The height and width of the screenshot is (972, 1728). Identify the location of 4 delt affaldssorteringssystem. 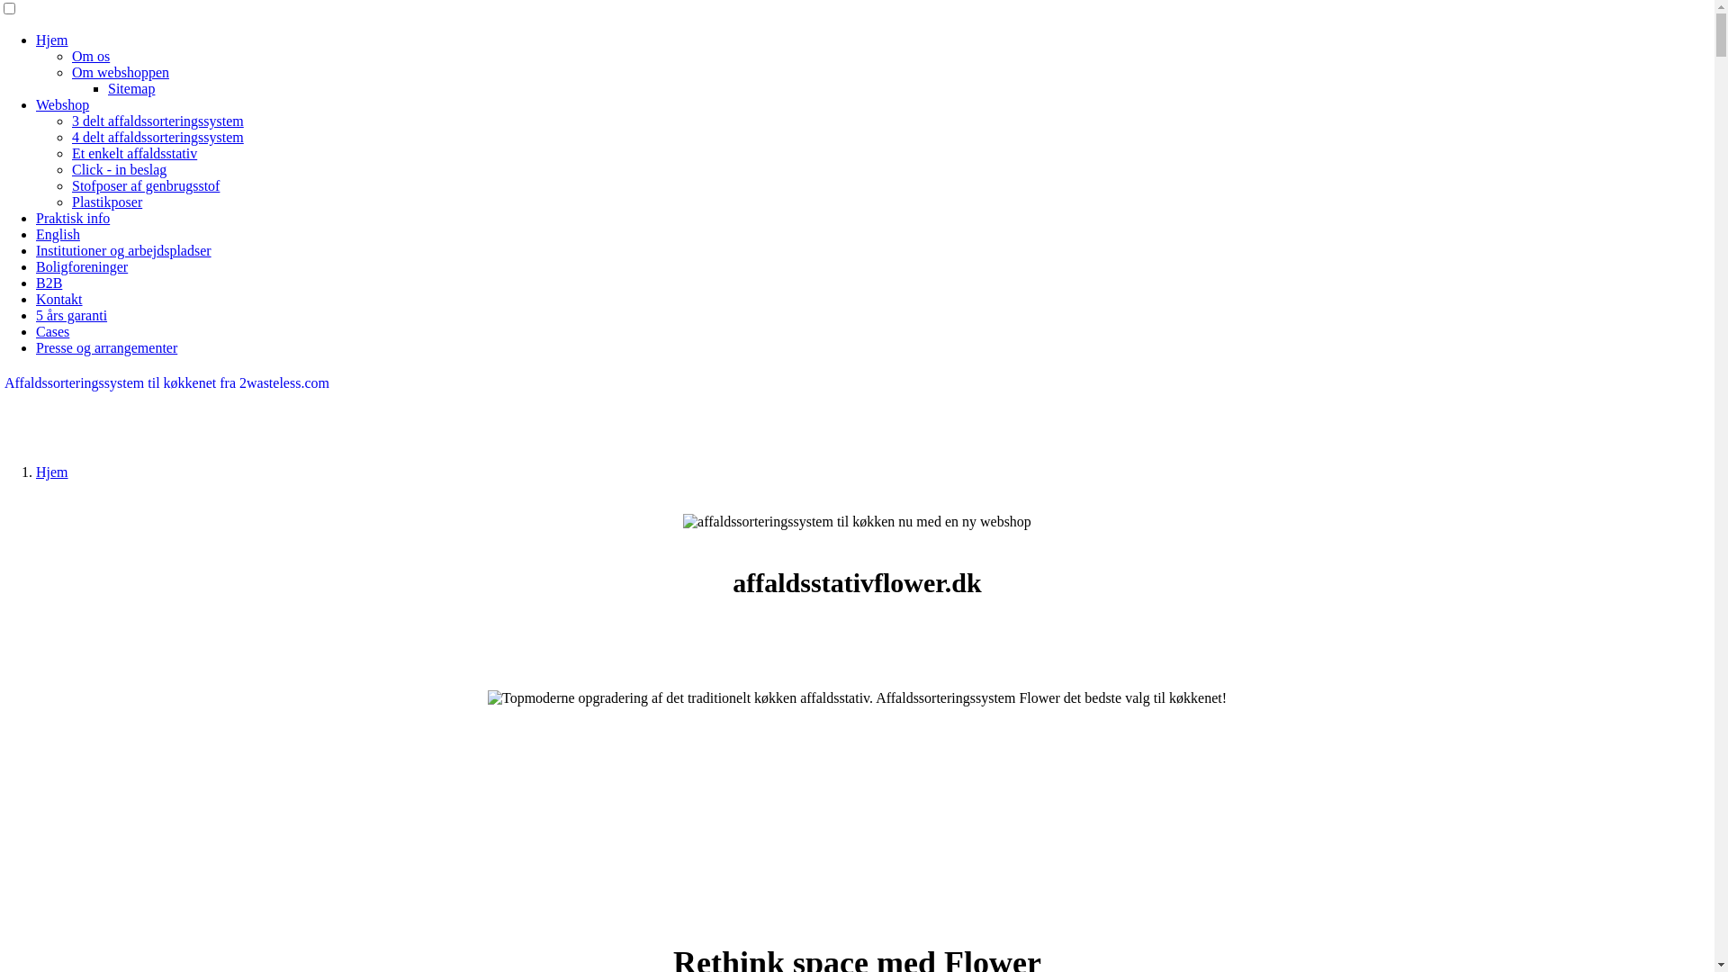
(158, 137).